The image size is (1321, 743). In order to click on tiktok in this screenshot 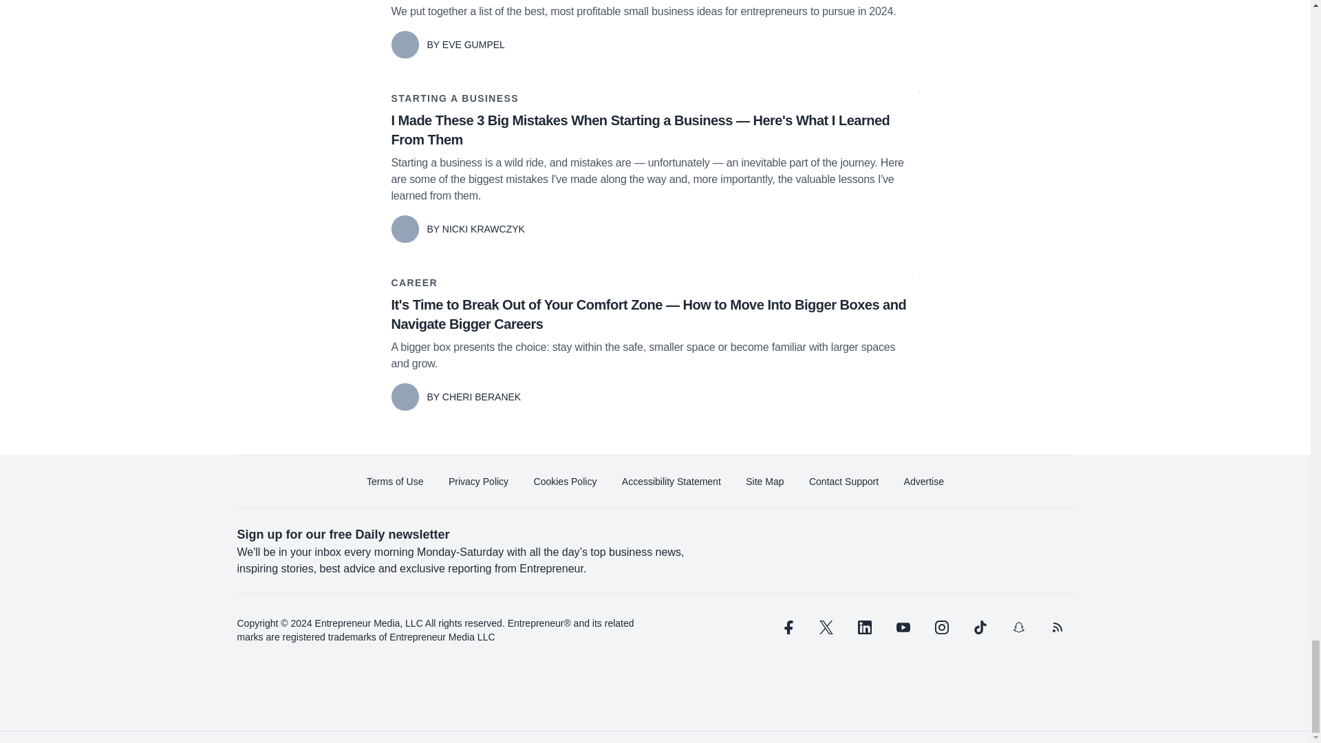, I will do `click(979, 627)`.